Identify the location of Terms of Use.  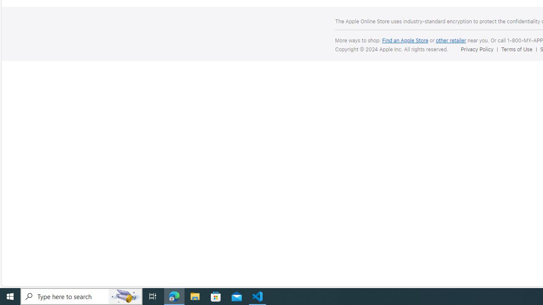
(518, 49).